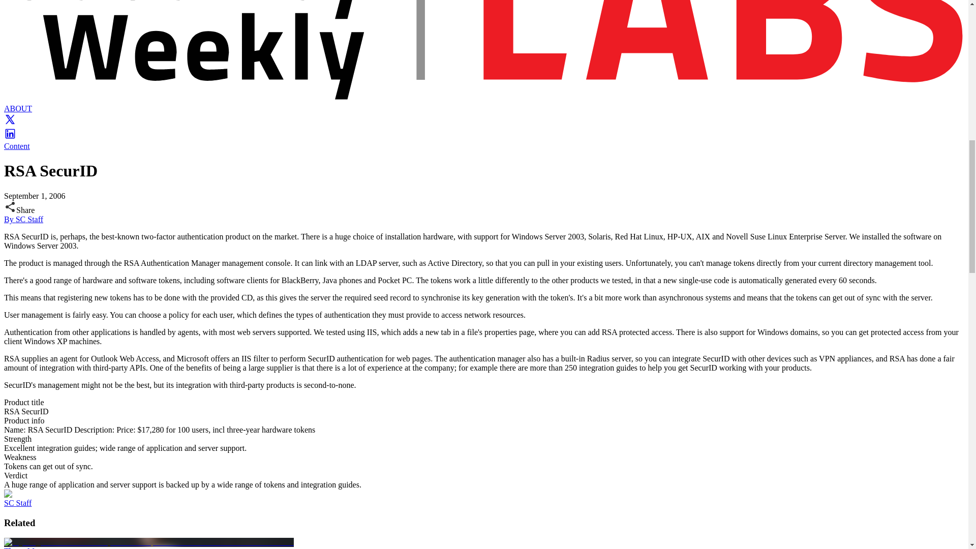  What do you see at coordinates (23, 219) in the screenshot?
I see `By SC Staff` at bounding box center [23, 219].